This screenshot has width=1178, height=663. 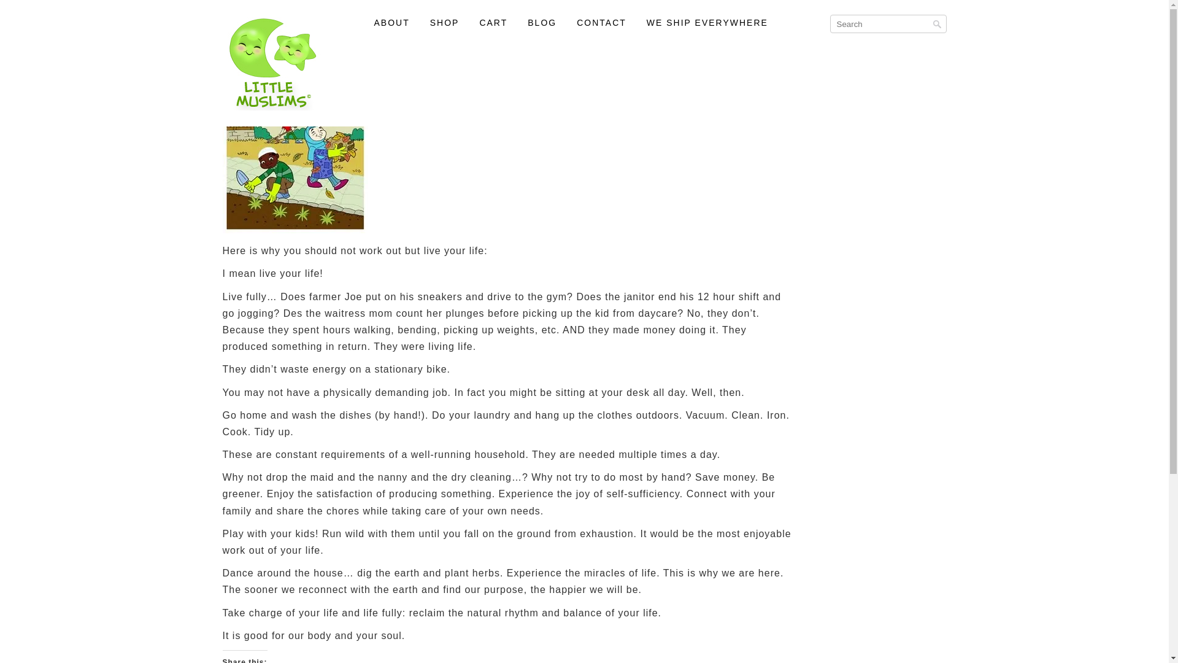 What do you see at coordinates (542, 23) in the screenshot?
I see `BLOG` at bounding box center [542, 23].